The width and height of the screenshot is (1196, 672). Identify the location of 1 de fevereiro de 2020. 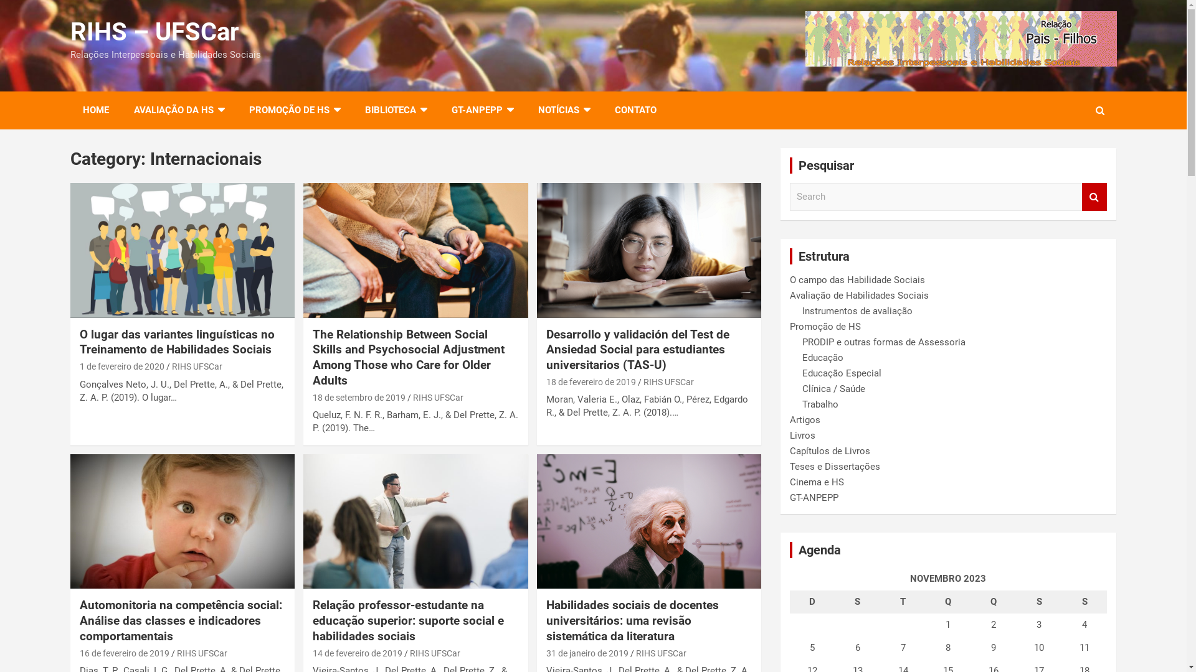
(122, 366).